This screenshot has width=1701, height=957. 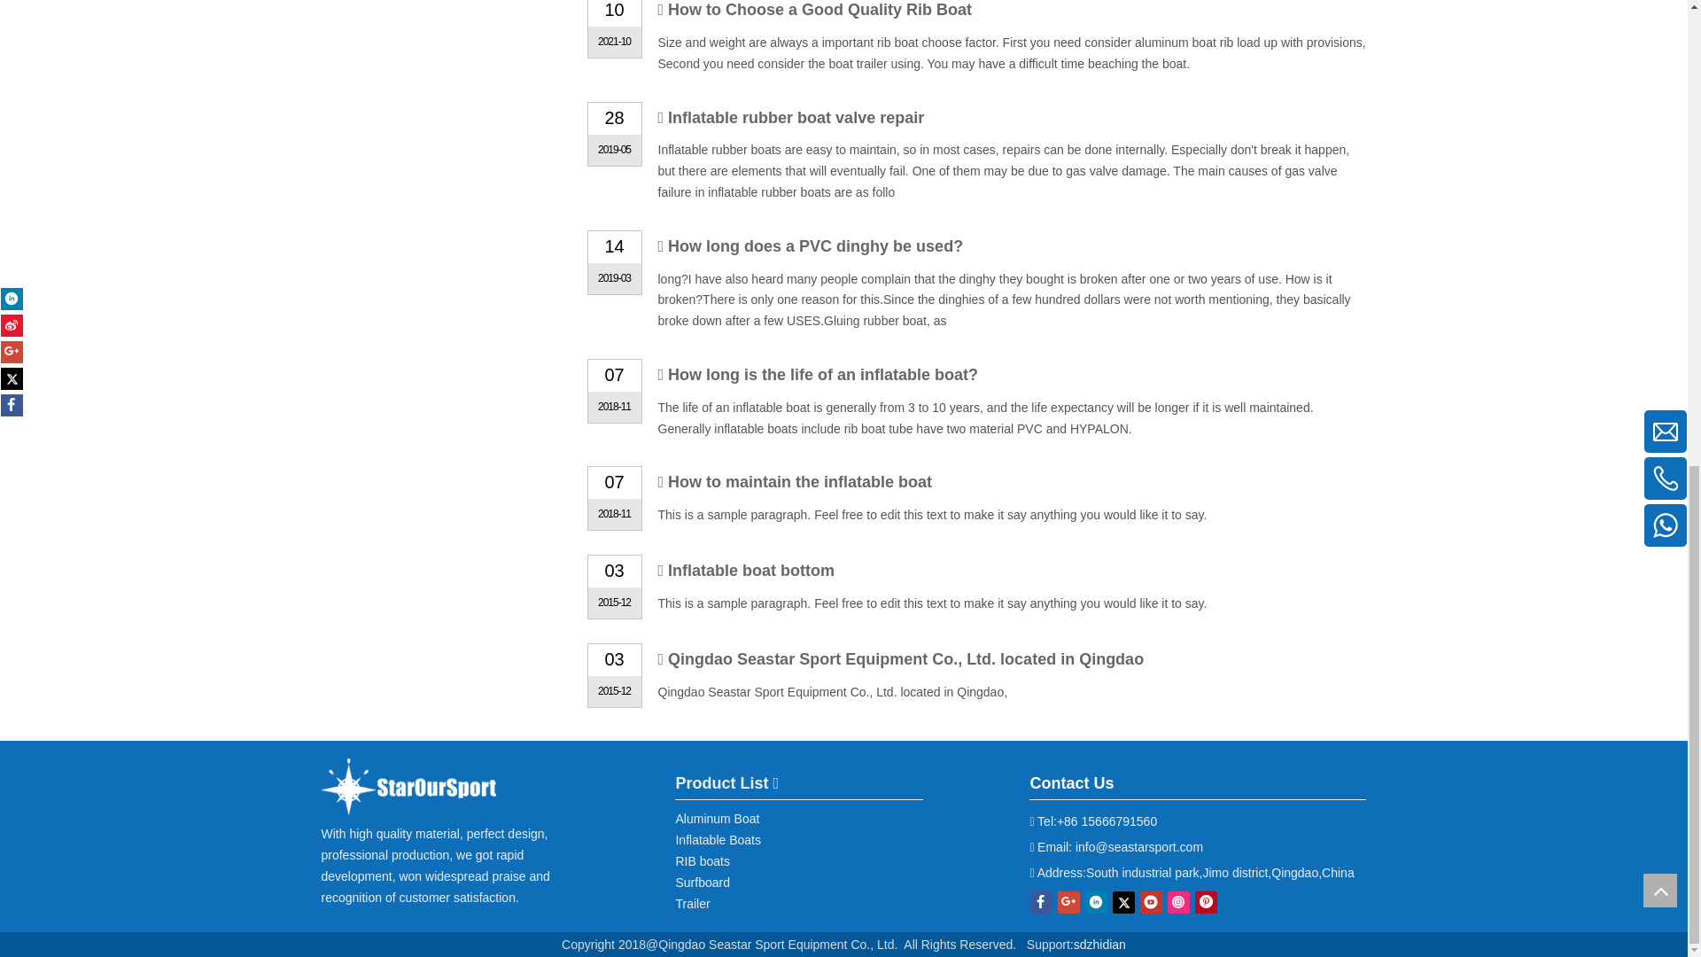 What do you see at coordinates (815, 246) in the screenshot?
I see `How long does a PVC dinghy be used?` at bounding box center [815, 246].